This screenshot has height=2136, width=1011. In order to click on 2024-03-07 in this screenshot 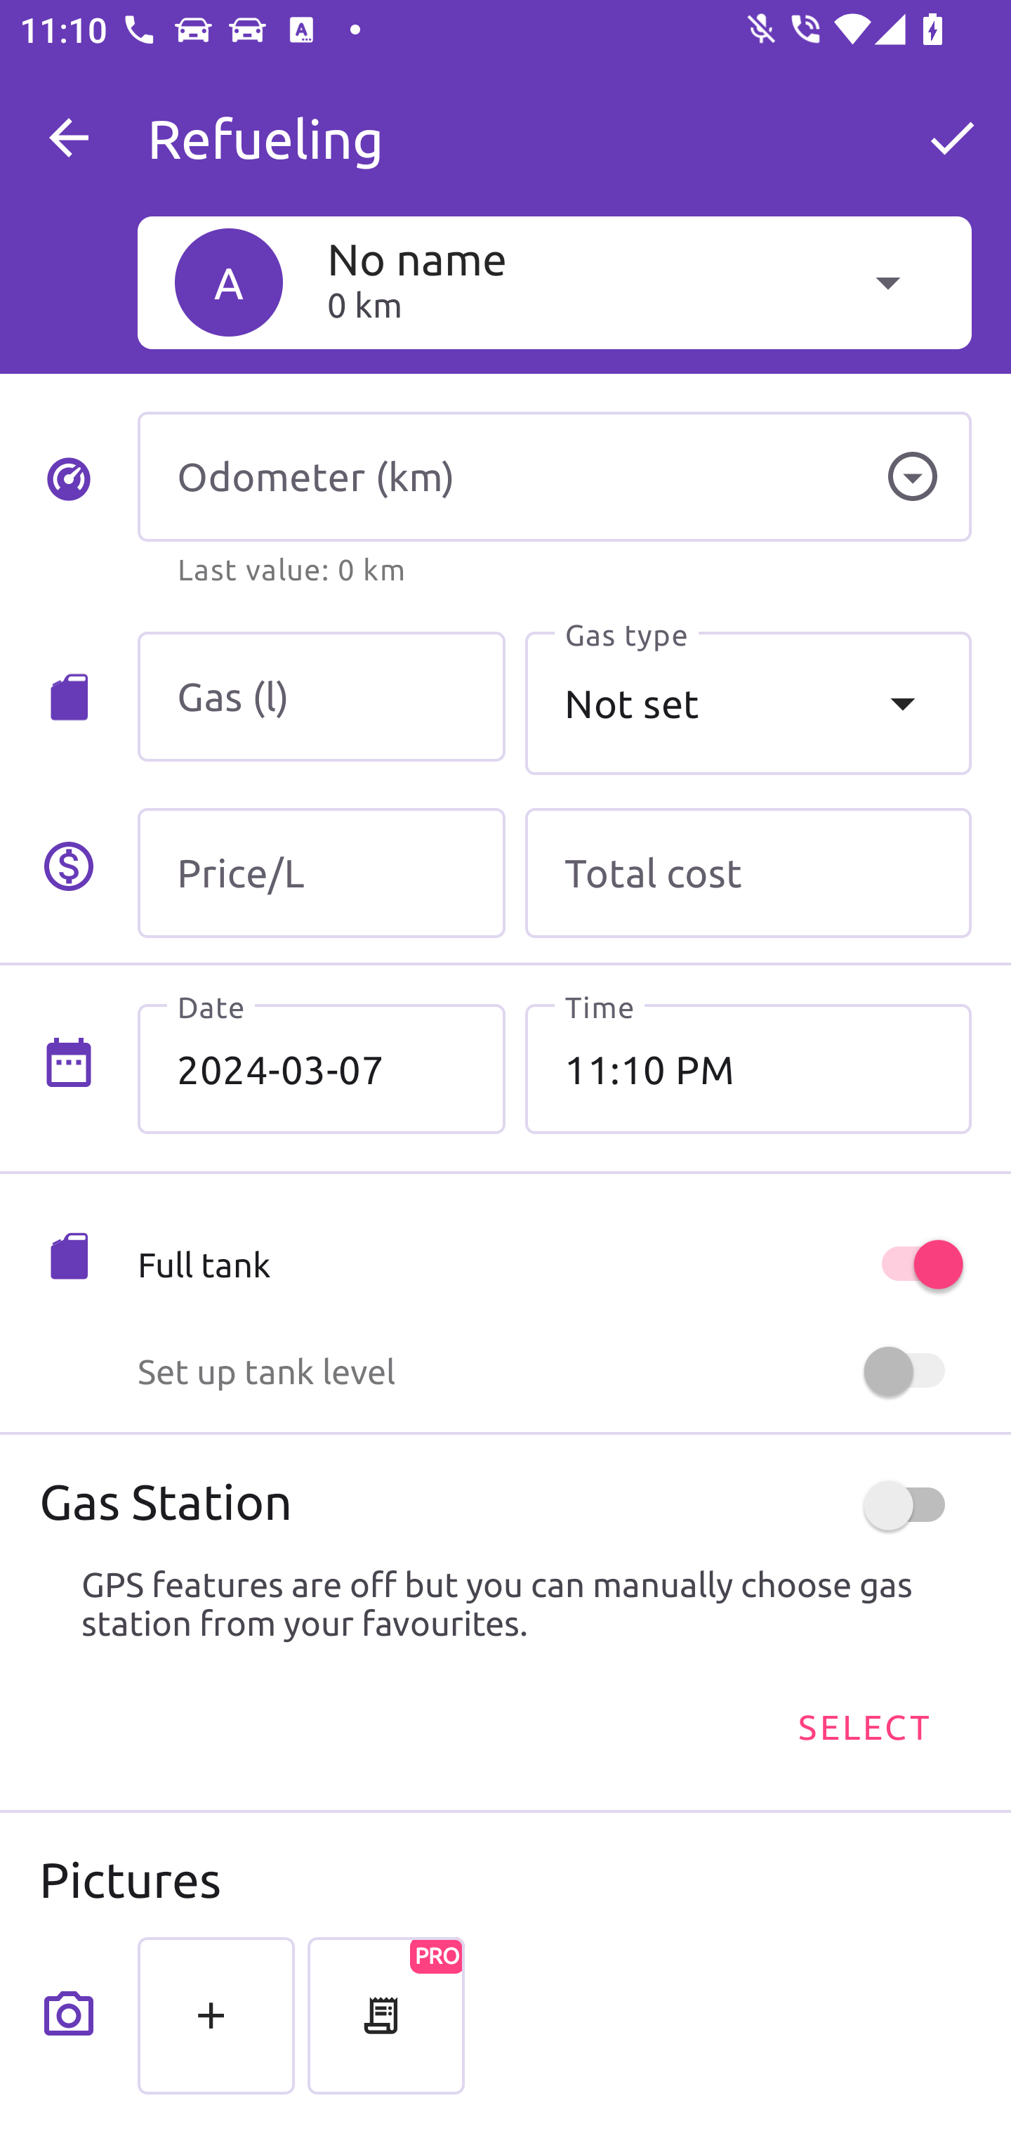, I will do `click(322, 1069)`.